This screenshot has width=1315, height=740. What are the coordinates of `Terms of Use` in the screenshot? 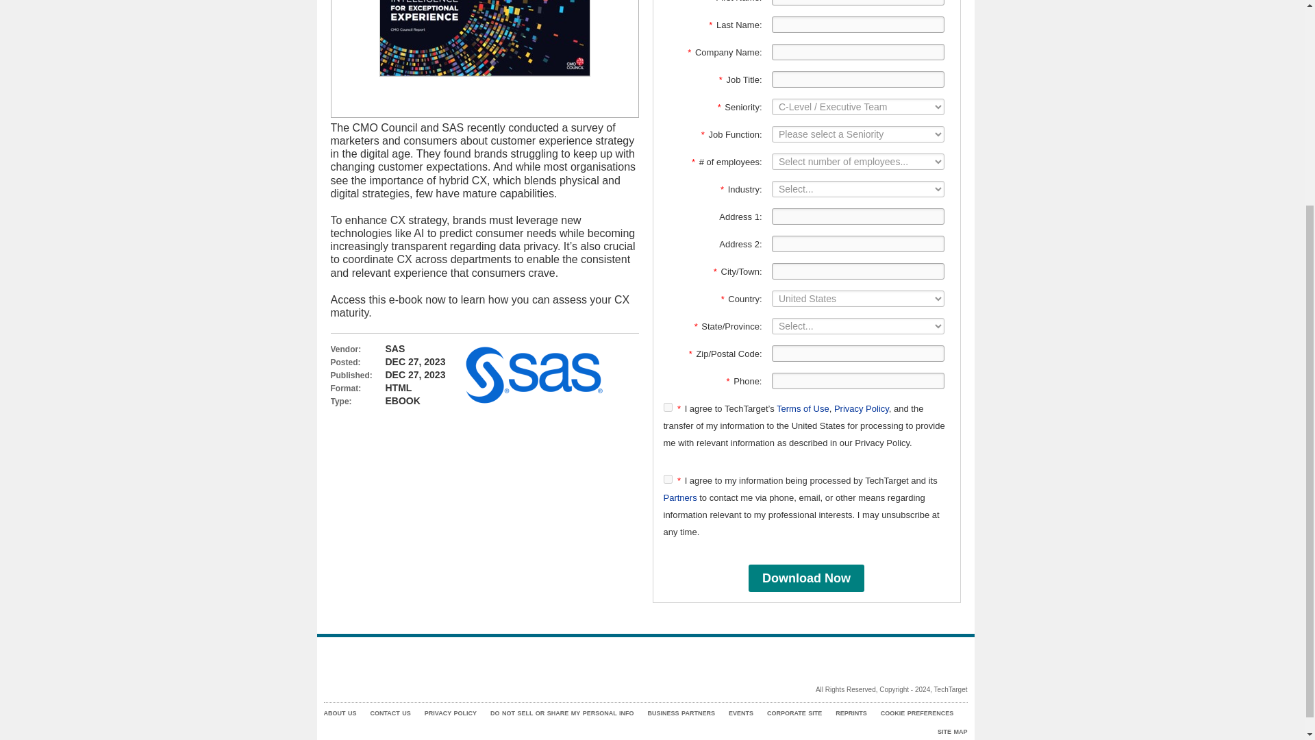 It's located at (803, 408).